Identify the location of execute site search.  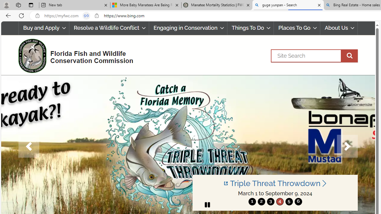
(349, 56).